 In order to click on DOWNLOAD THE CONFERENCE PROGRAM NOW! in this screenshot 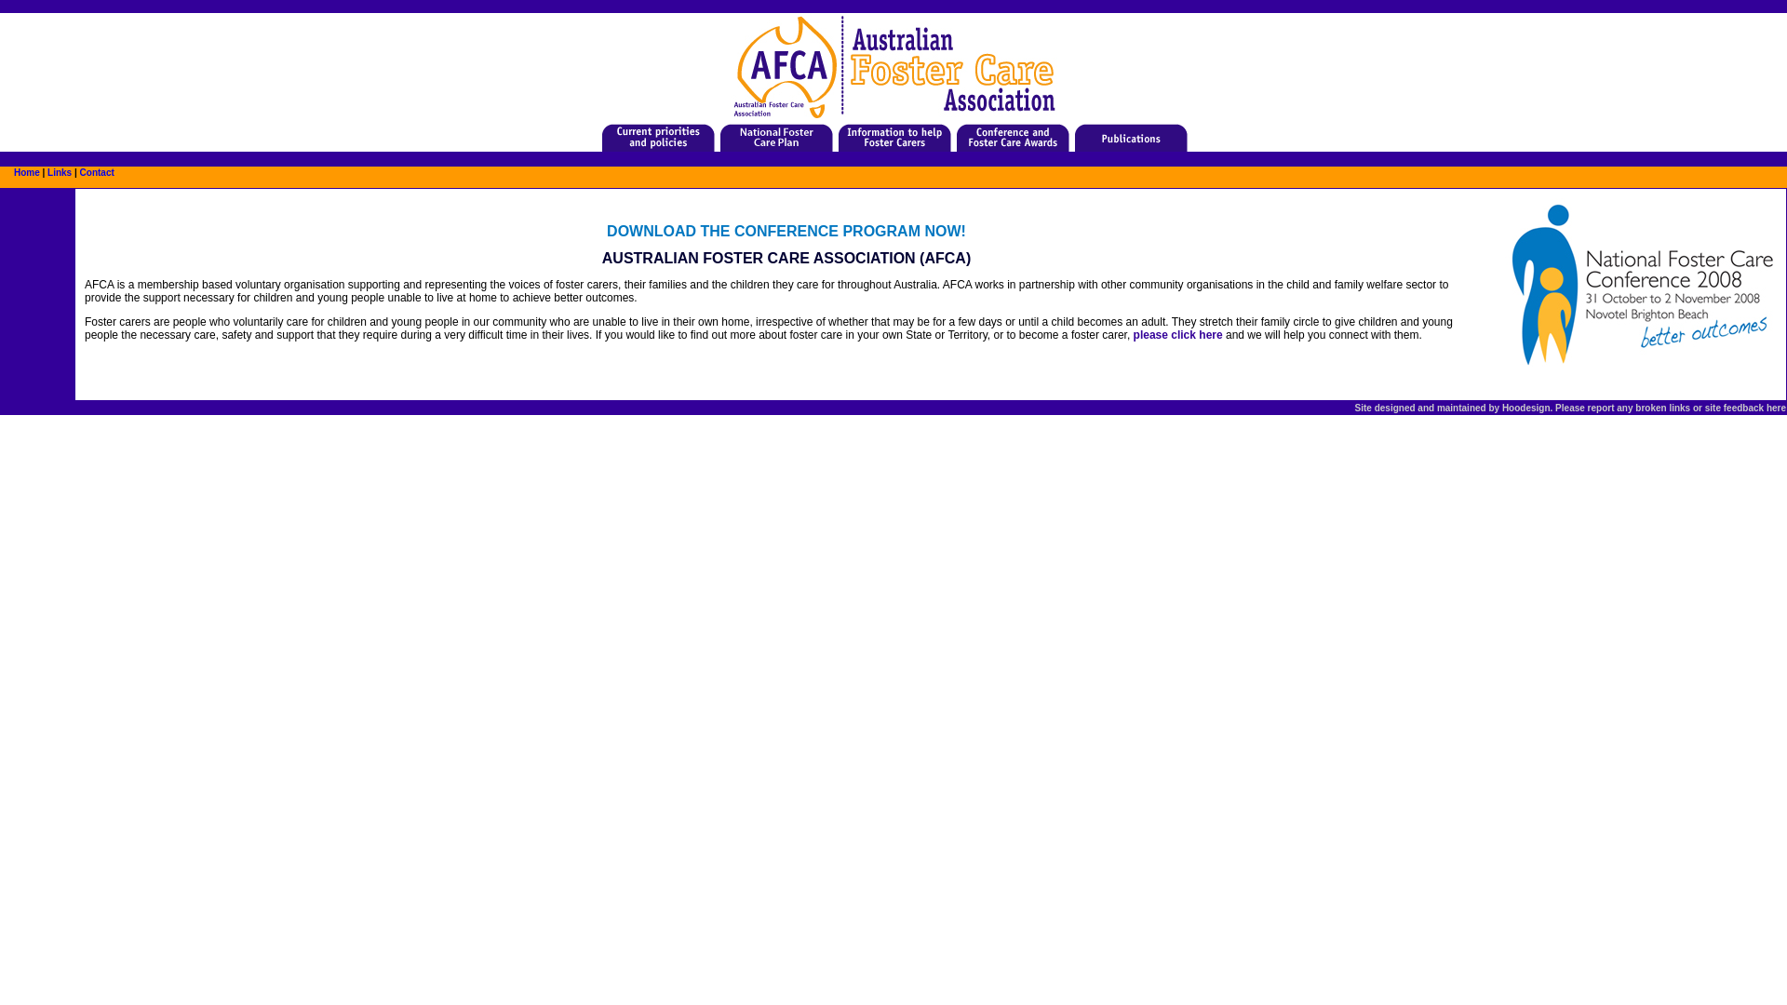, I will do `click(786, 231)`.